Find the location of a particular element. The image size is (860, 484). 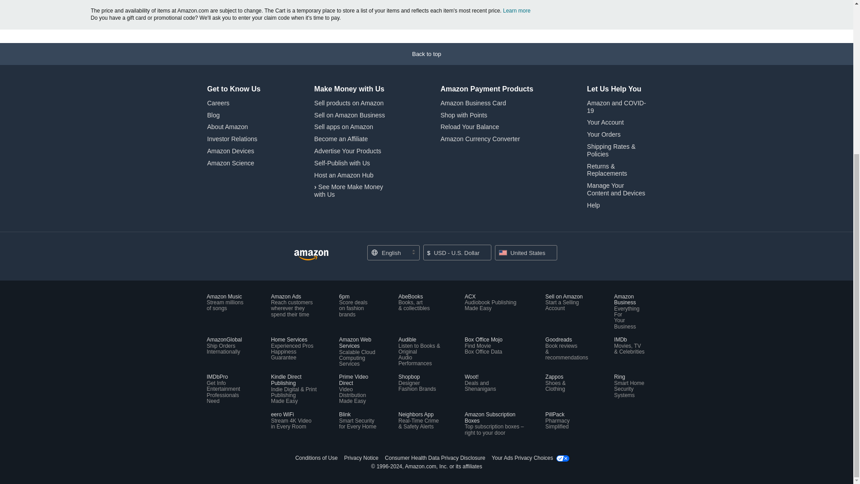

Blog is located at coordinates (213, 115).